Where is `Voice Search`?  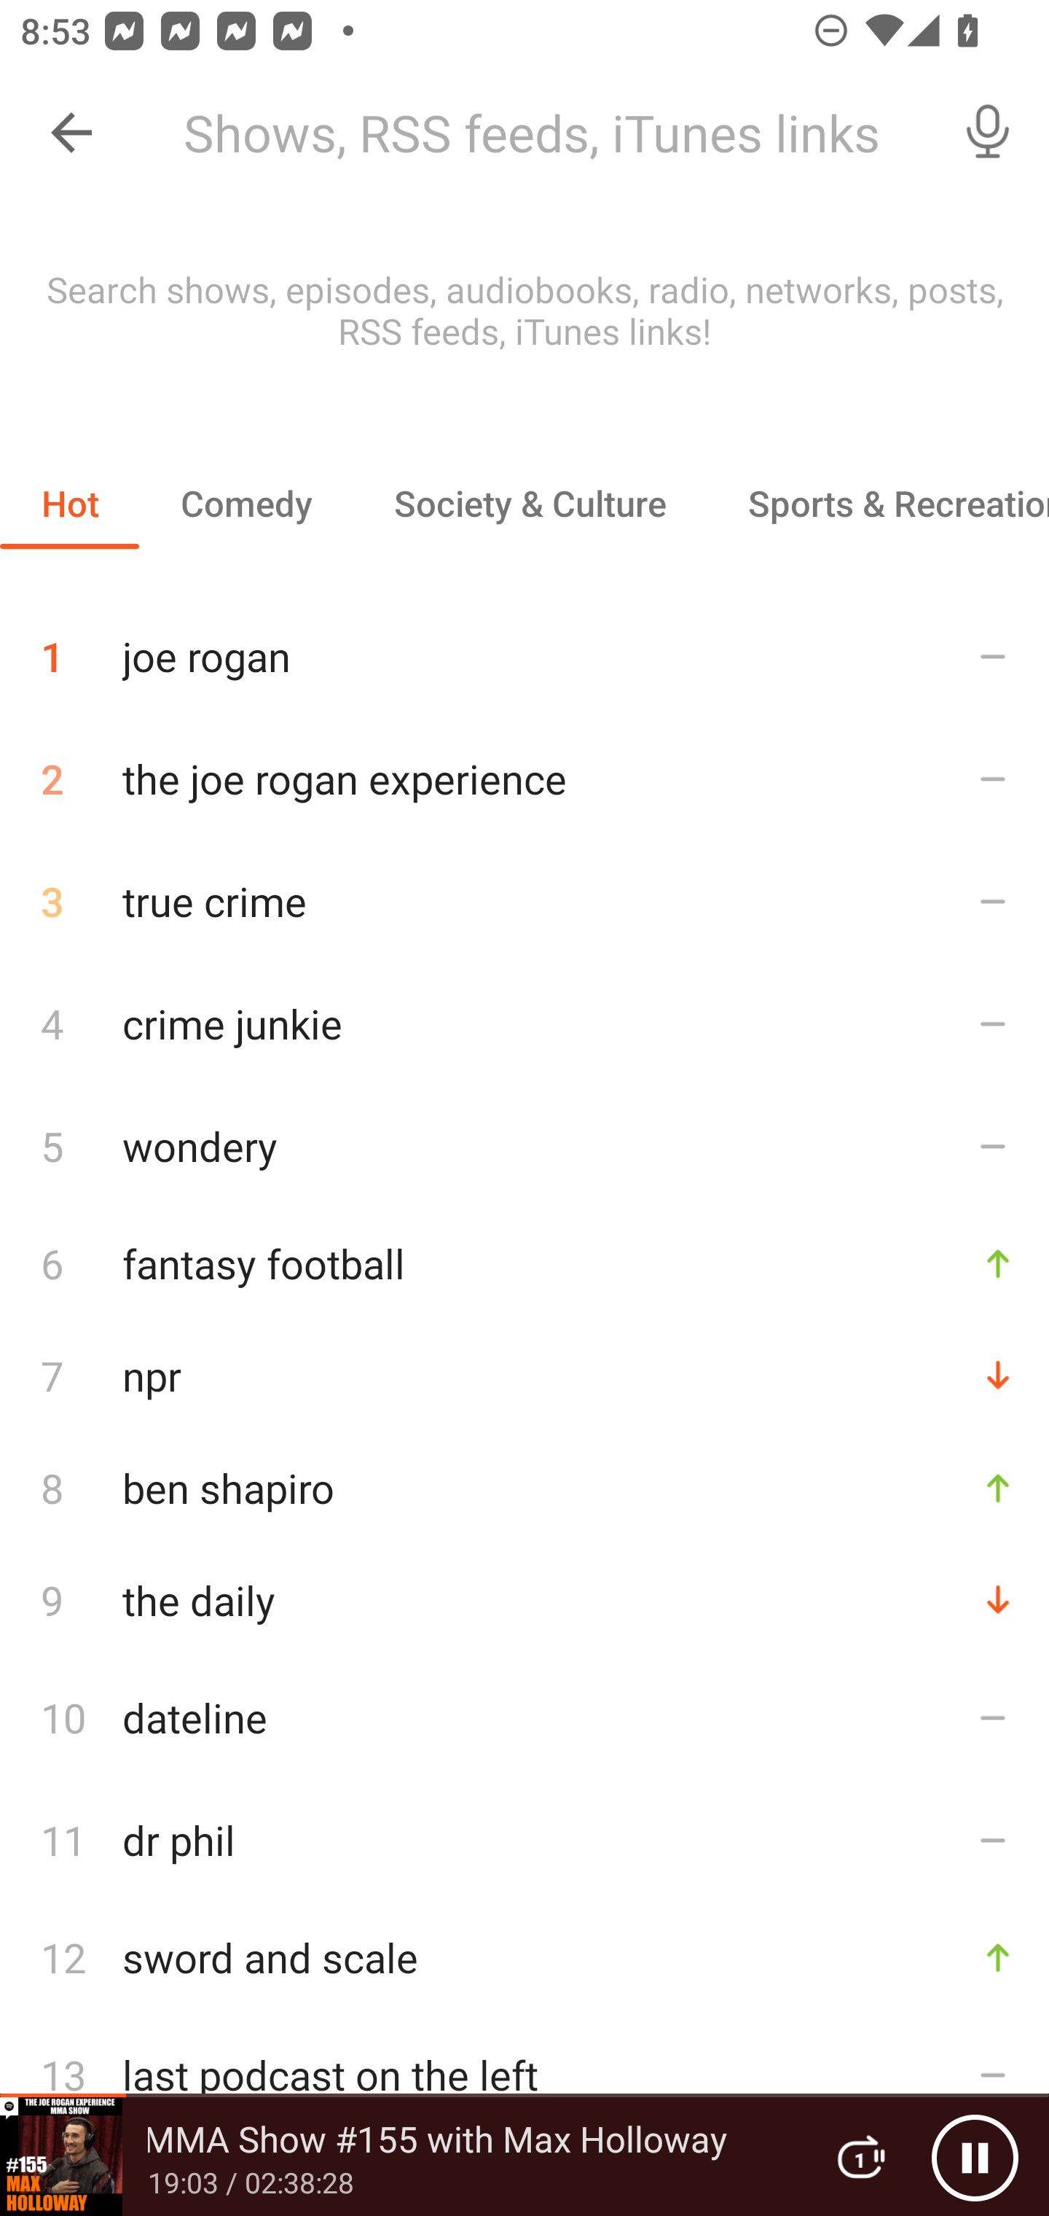
Voice Search is located at coordinates (988, 133).